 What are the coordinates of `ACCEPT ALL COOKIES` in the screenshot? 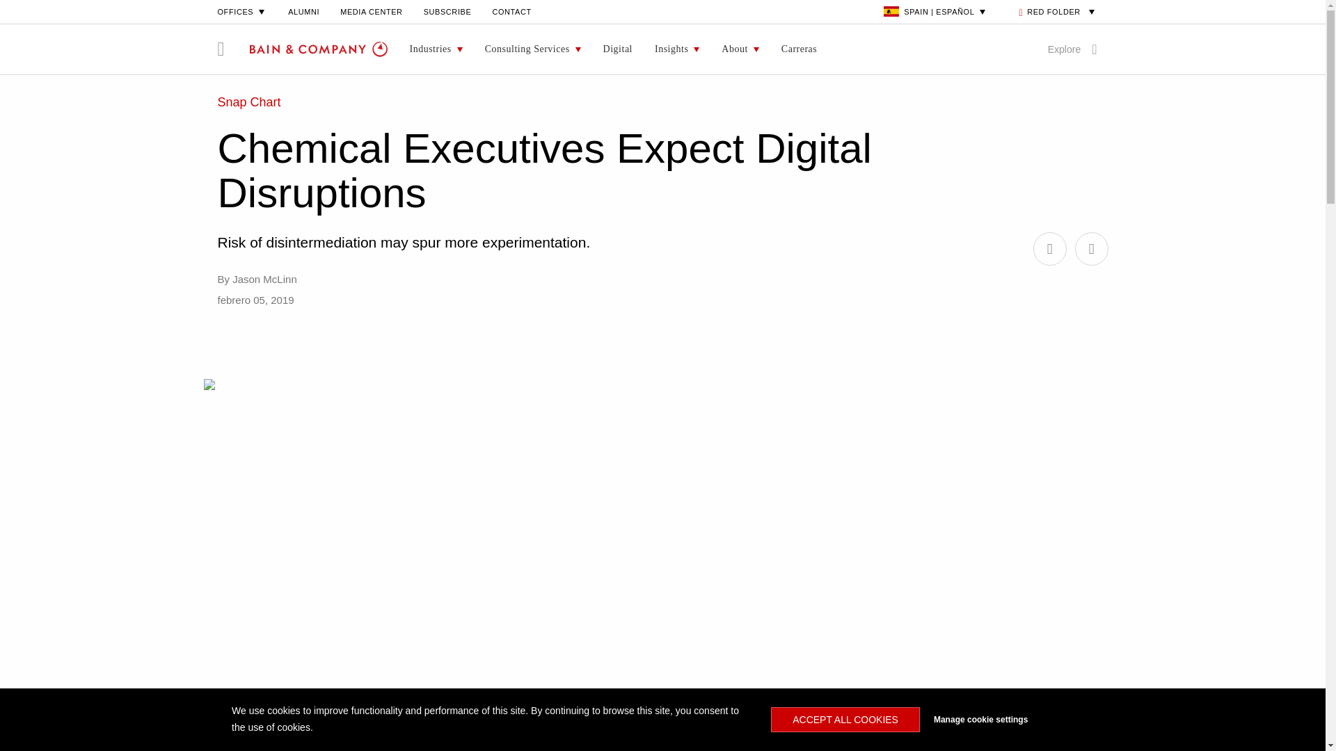 It's located at (845, 720).